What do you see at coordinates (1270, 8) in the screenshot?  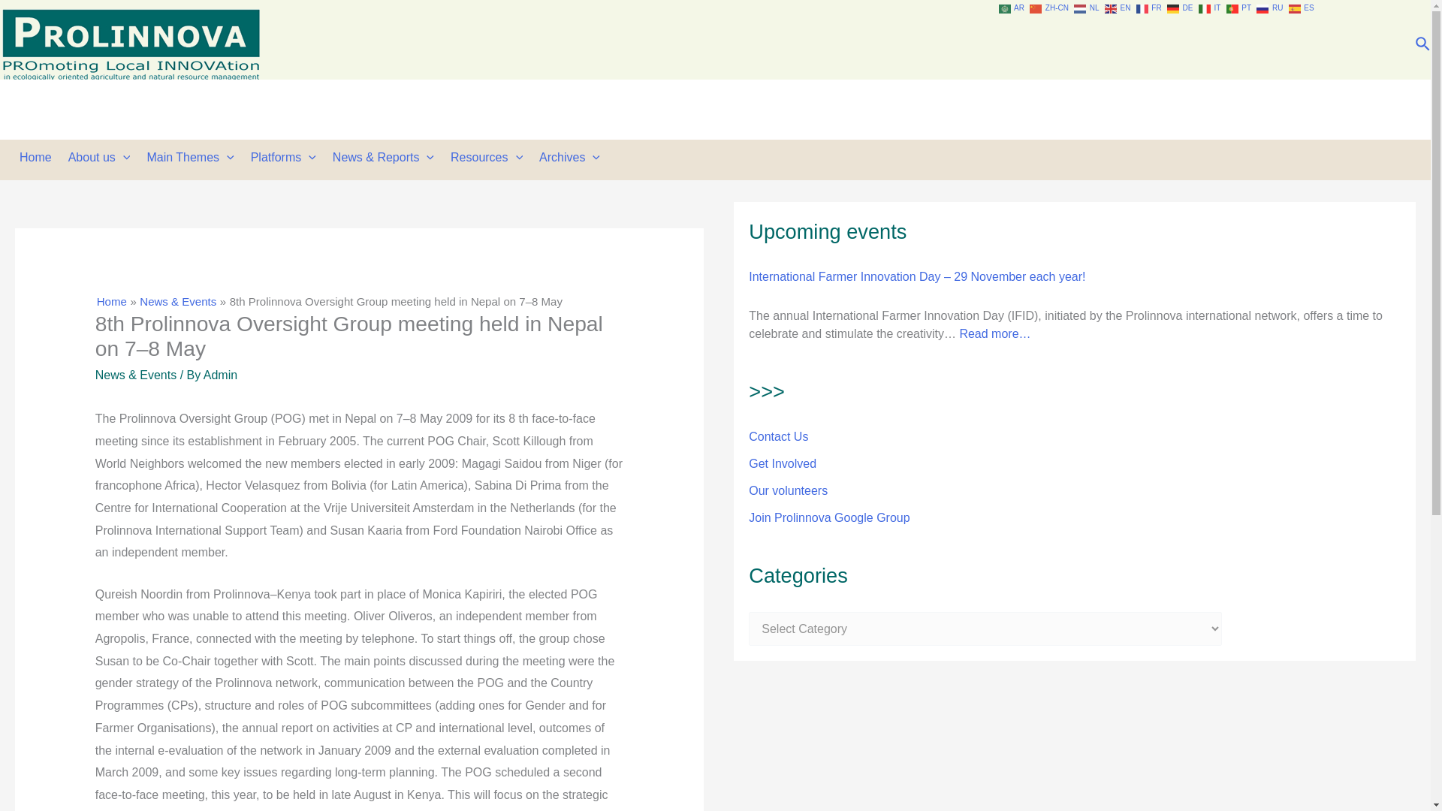 I see `Russian` at bounding box center [1270, 8].